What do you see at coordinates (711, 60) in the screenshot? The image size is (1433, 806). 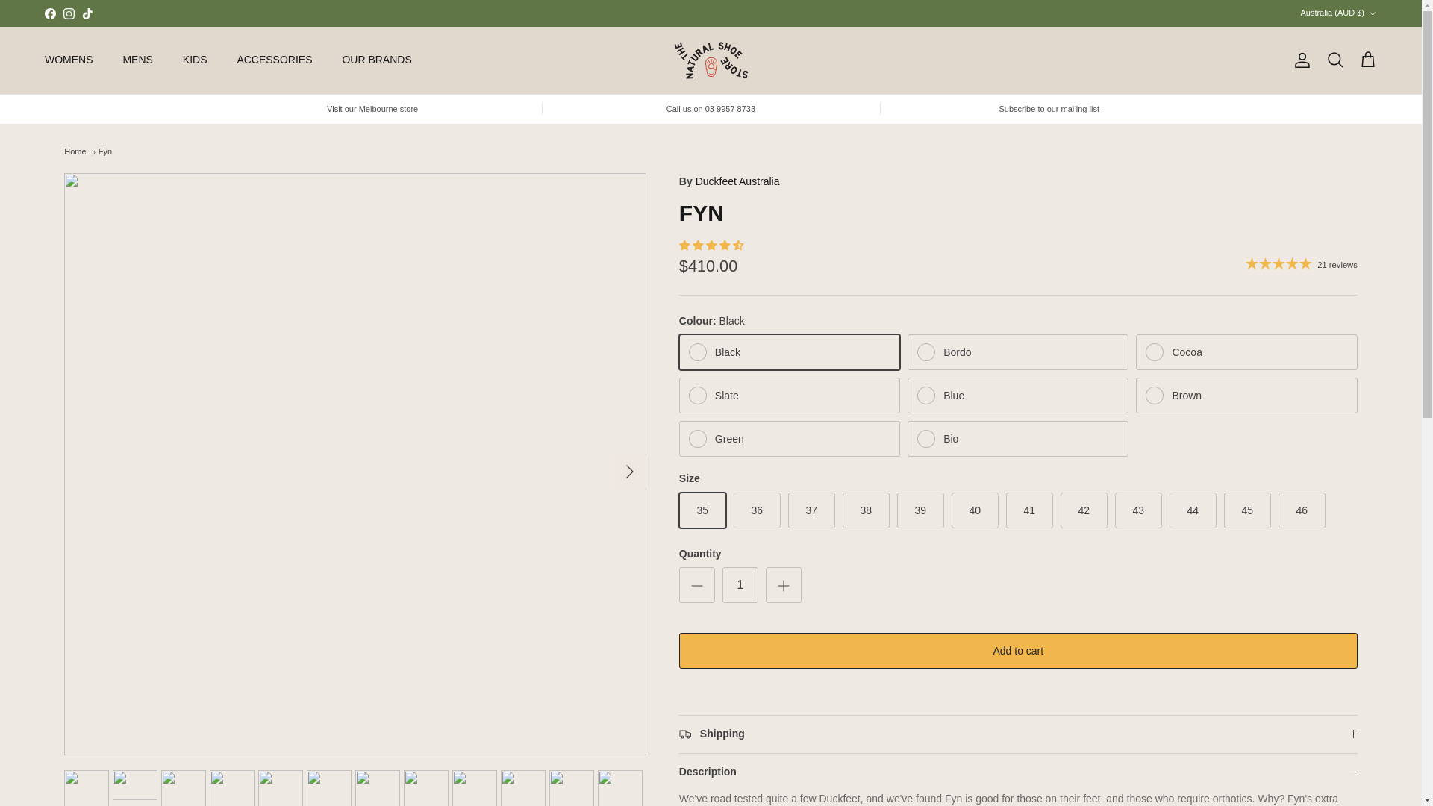 I see `The Natural Shoe Store` at bounding box center [711, 60].